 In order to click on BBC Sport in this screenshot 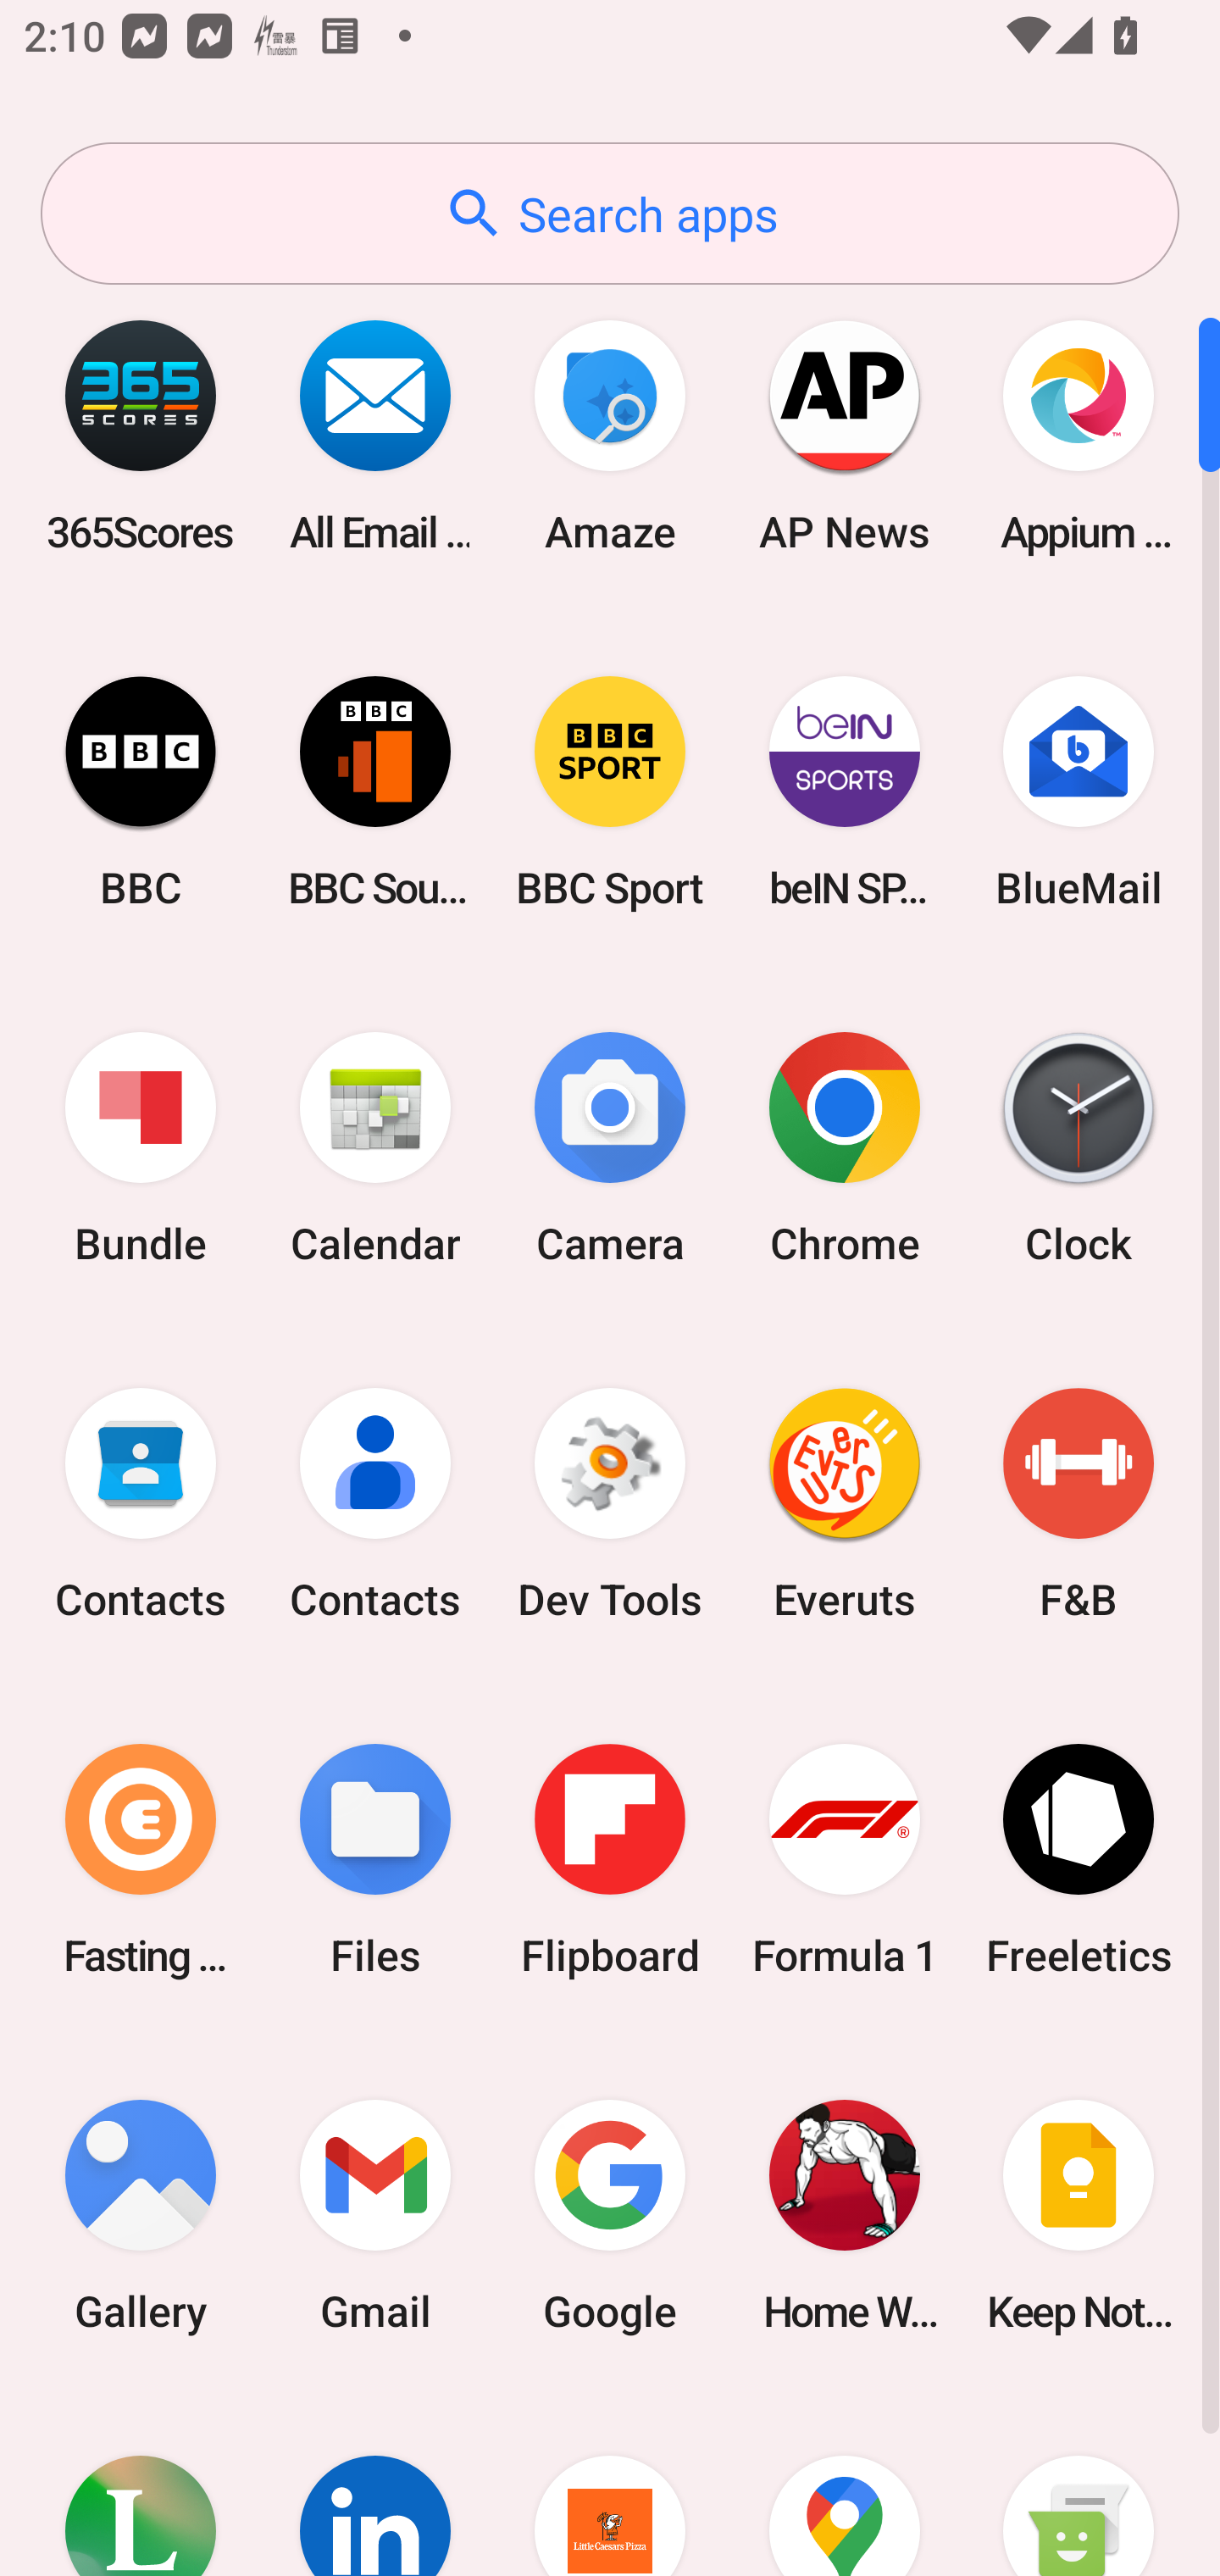, I will do `click(610, 791)`.